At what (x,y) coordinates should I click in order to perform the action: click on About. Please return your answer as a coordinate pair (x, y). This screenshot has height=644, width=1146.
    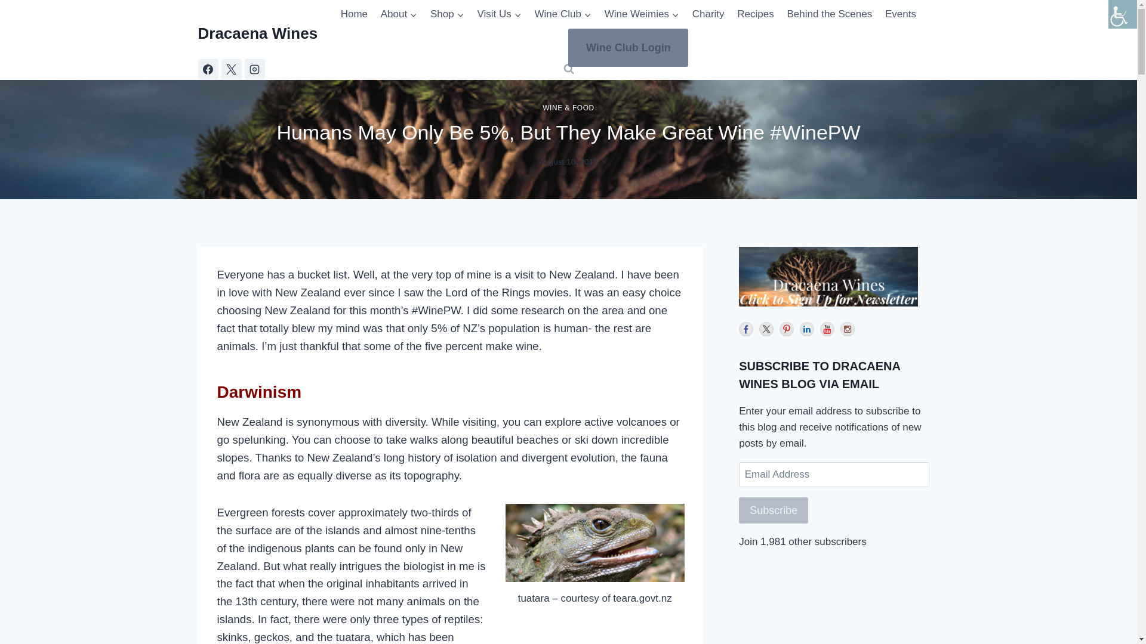
    Looking at the image, I should click on (399, 14).